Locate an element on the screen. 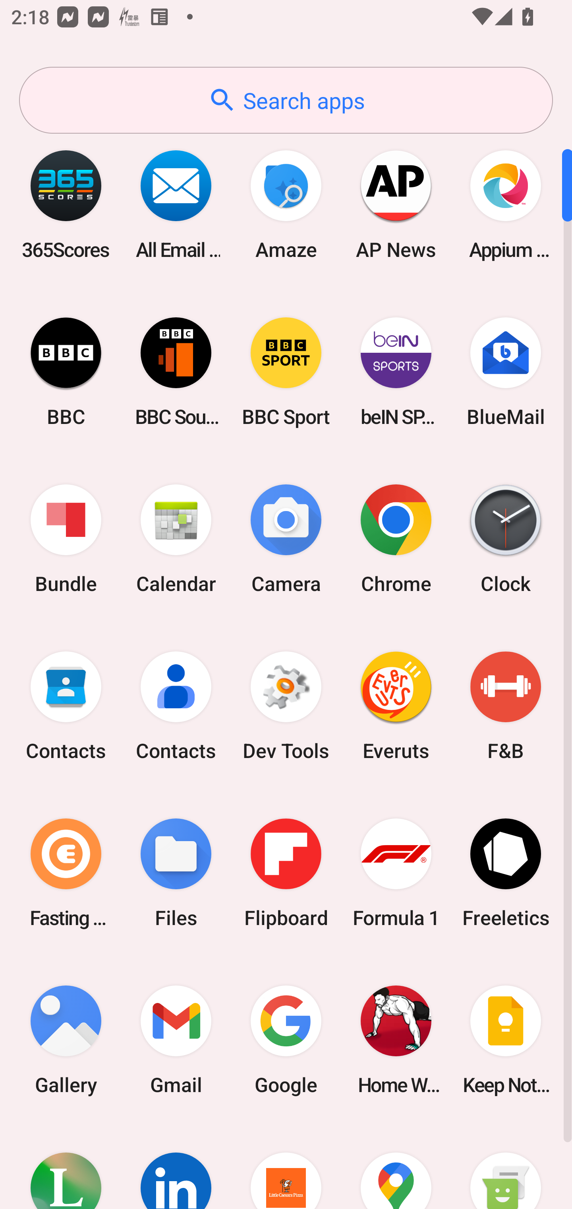 Image resolution: width=572 pixels, height=1209 pixels. Files is located at coordinates (176, 873).